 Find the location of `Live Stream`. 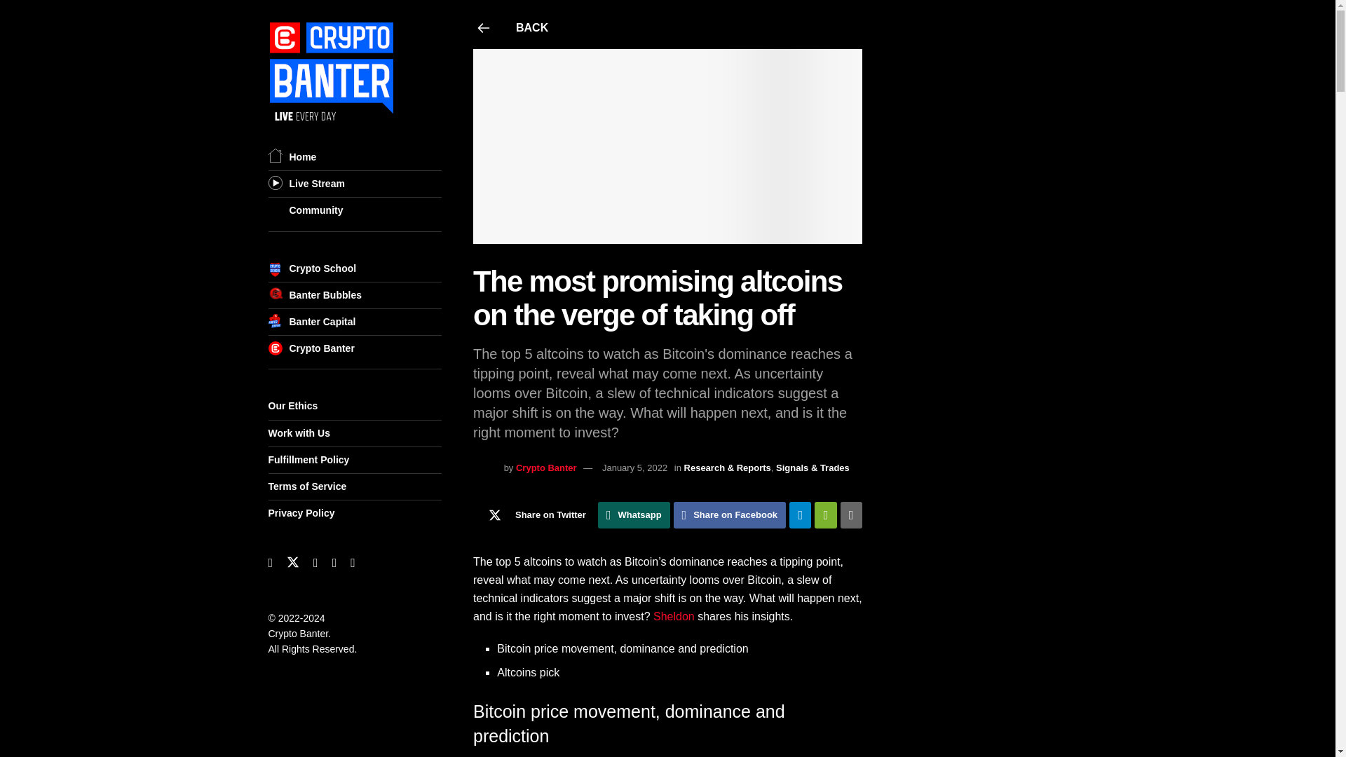

Live Stream is located at coordinates (317, 184).